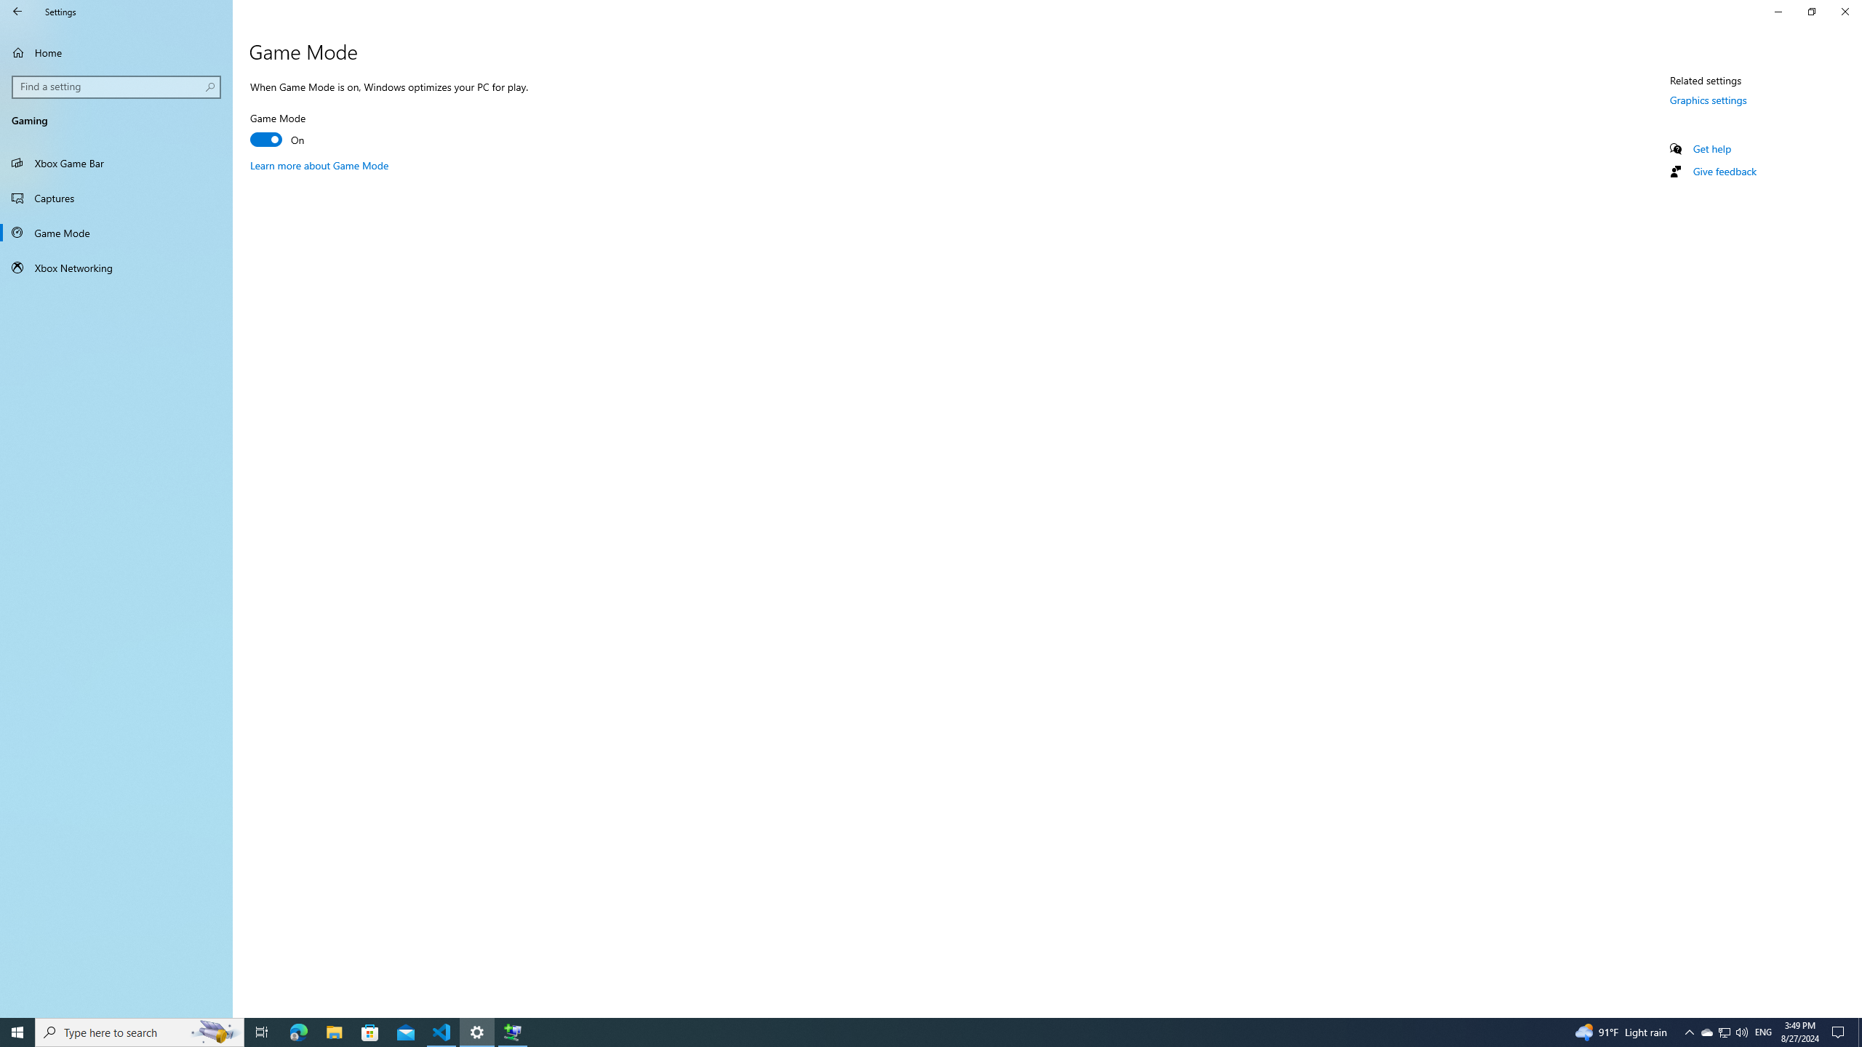 The width and height of the screenshot is (1862, 1047). Describe the element at coordinates (319, 165) in the screenshot. I see `Back` at that location.